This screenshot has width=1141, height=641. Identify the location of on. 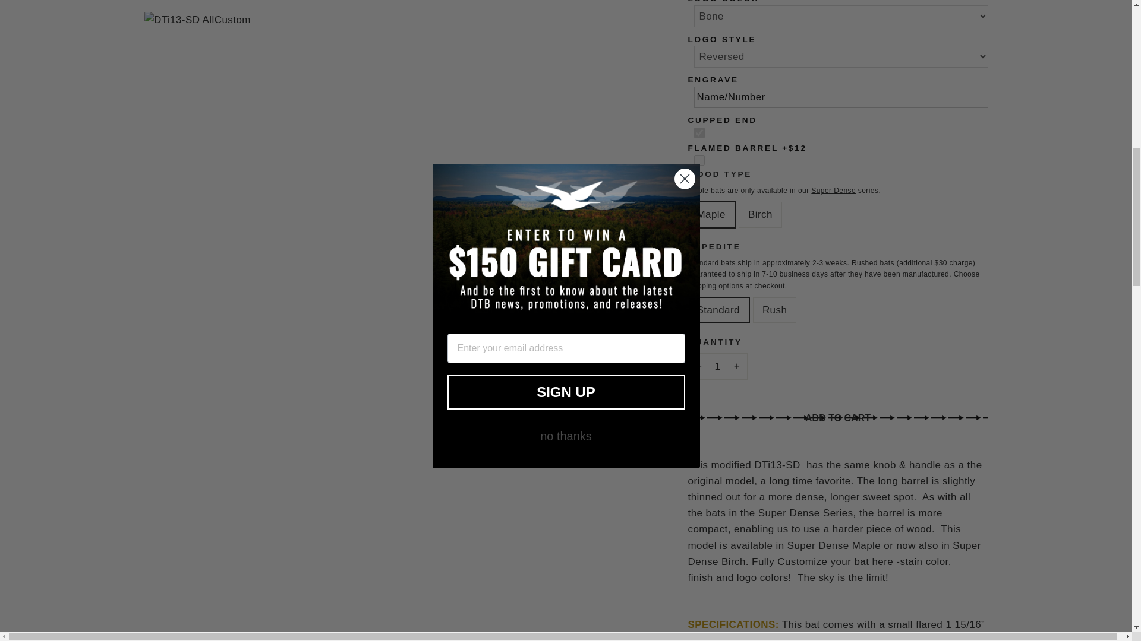
(699, 160).